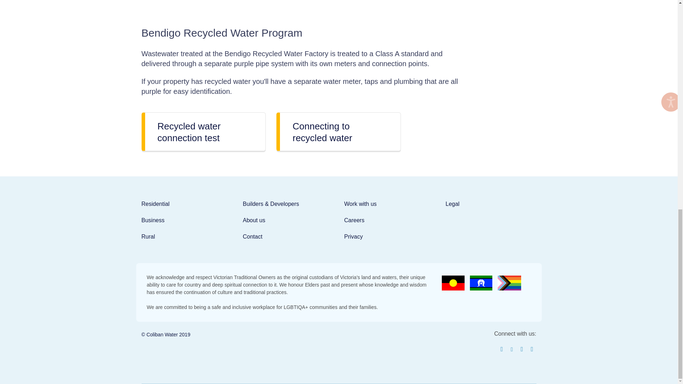 The height and width of the screenshot is (384, 683). Describe the element at coordinates (148, 236) in the screenshot. I see `Rural` at that location.